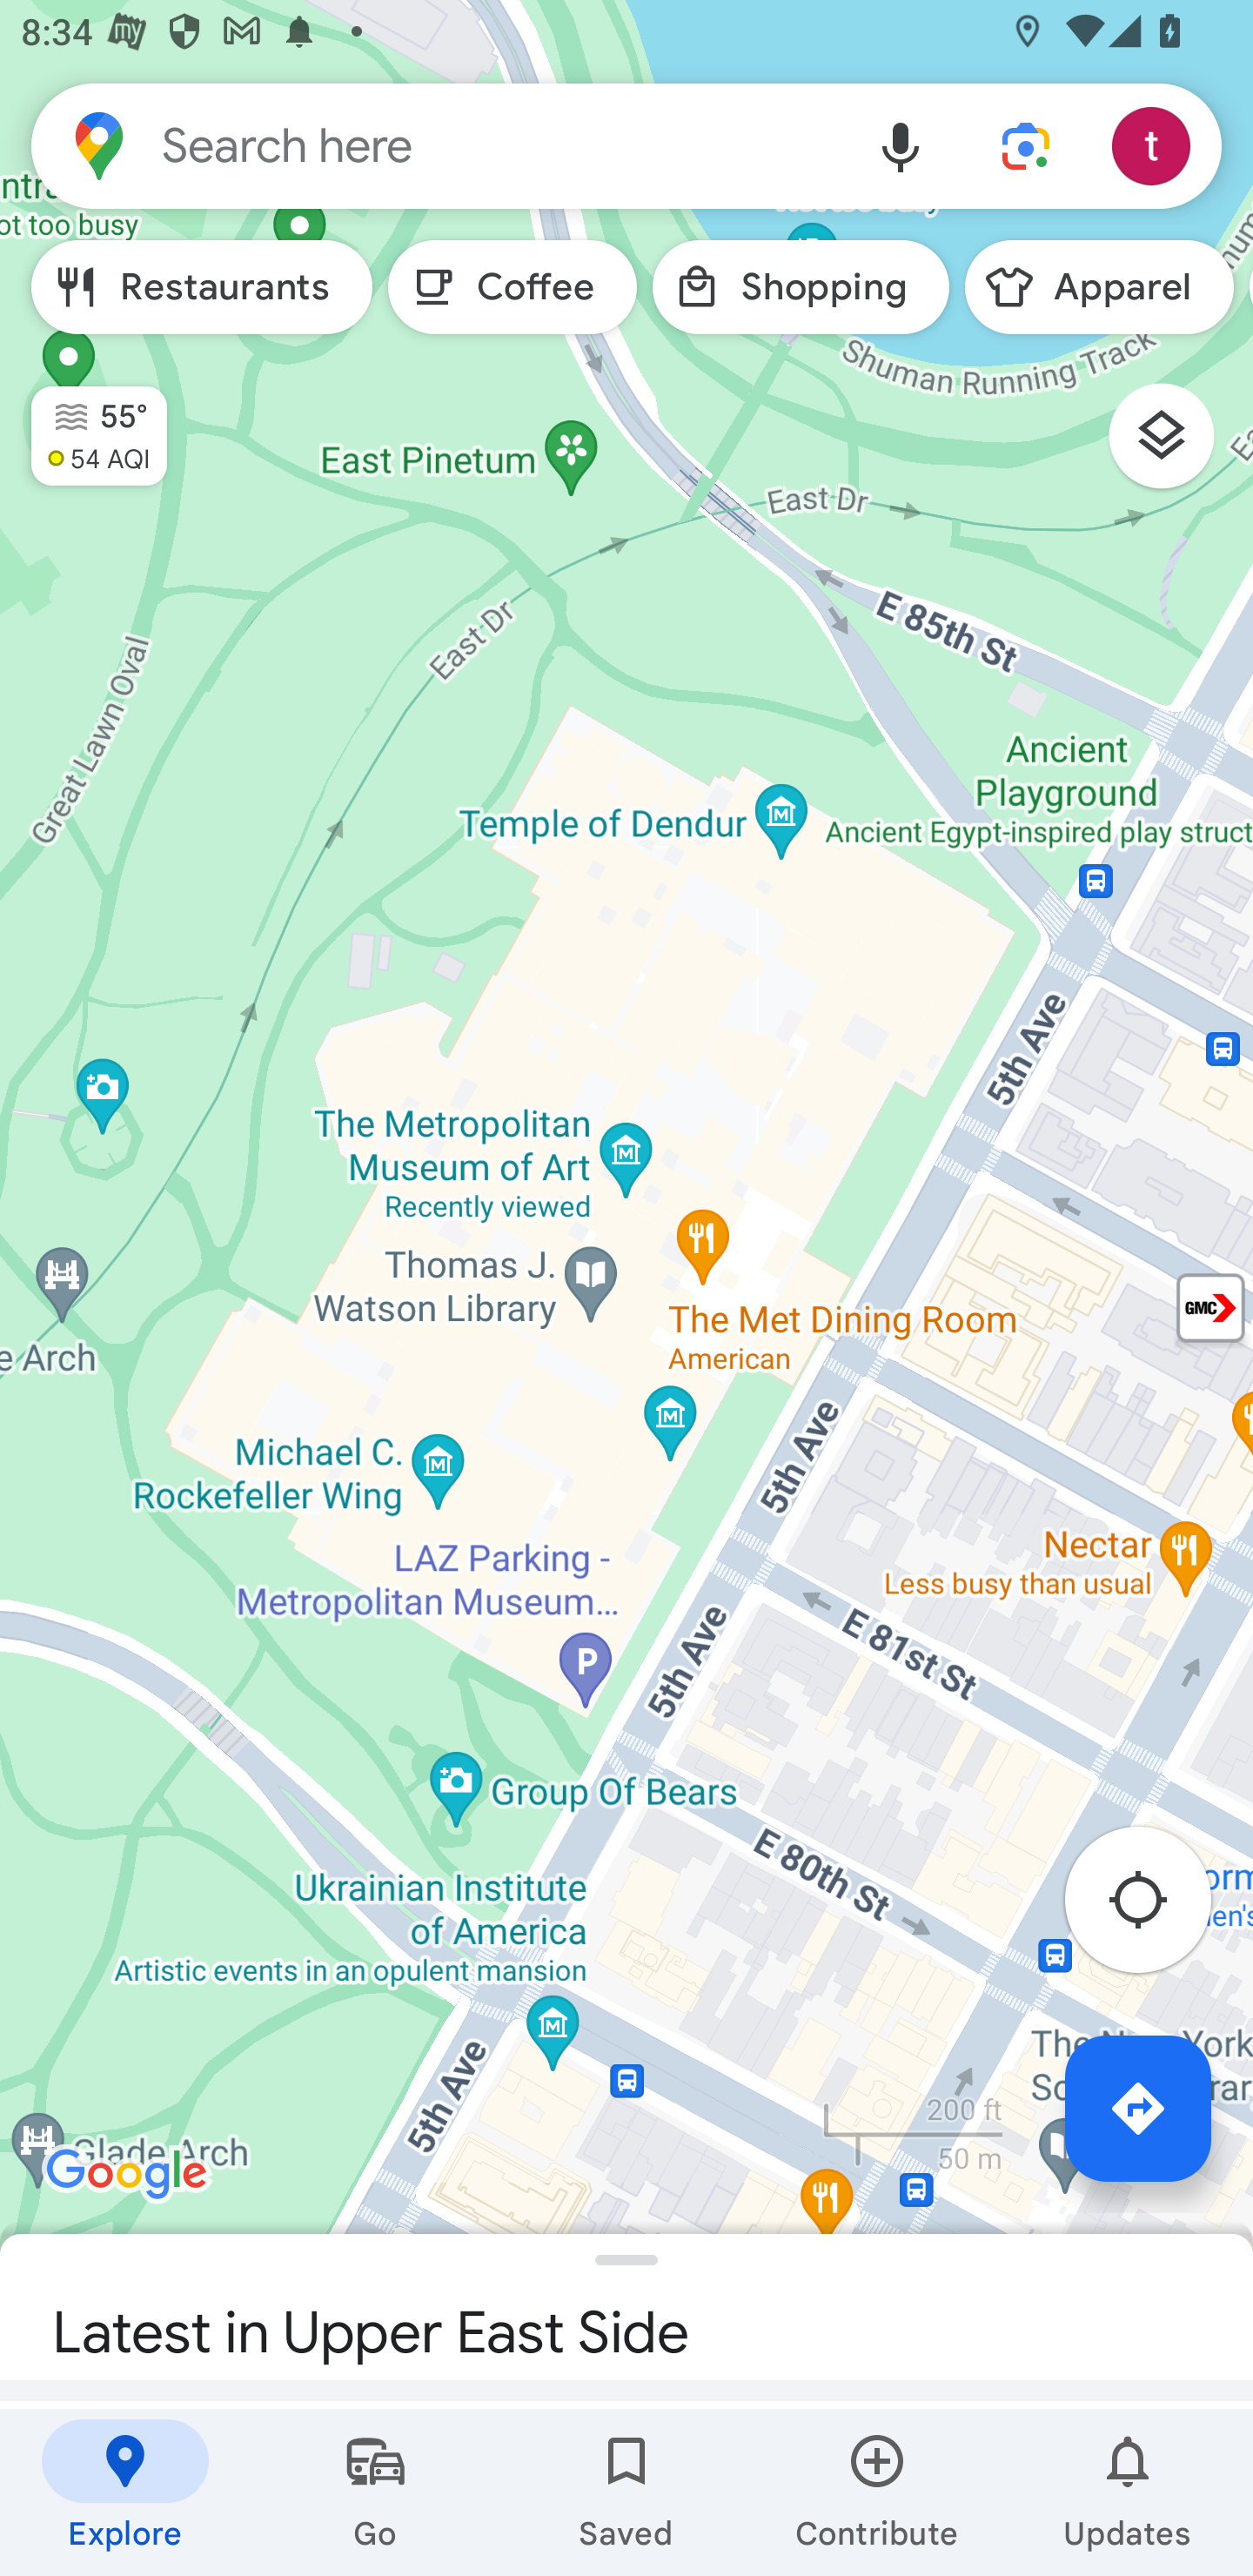  I want to click on Contribute, so click(877, 2492).